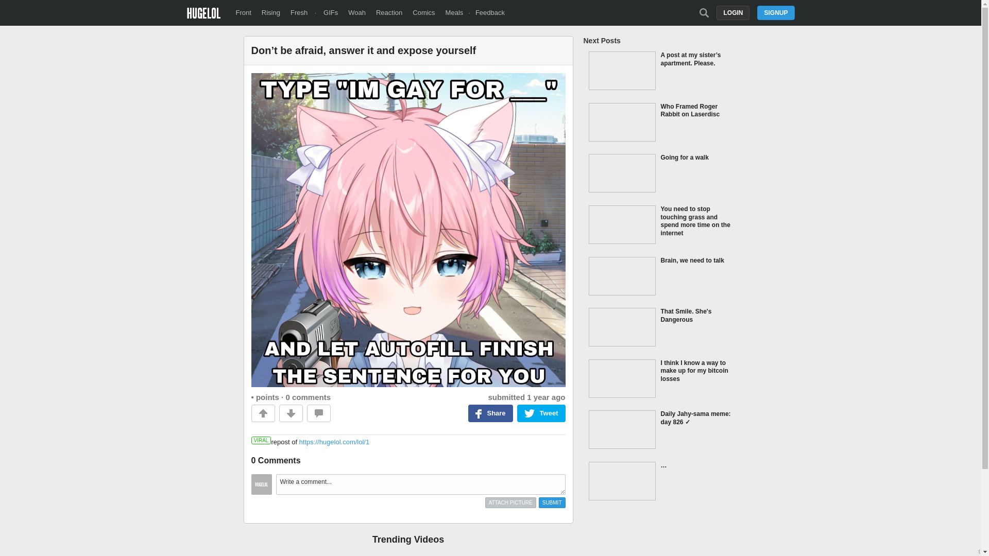  Describe the element at coordinates (243, 12) in the screenshot. I see `Front` at that location.